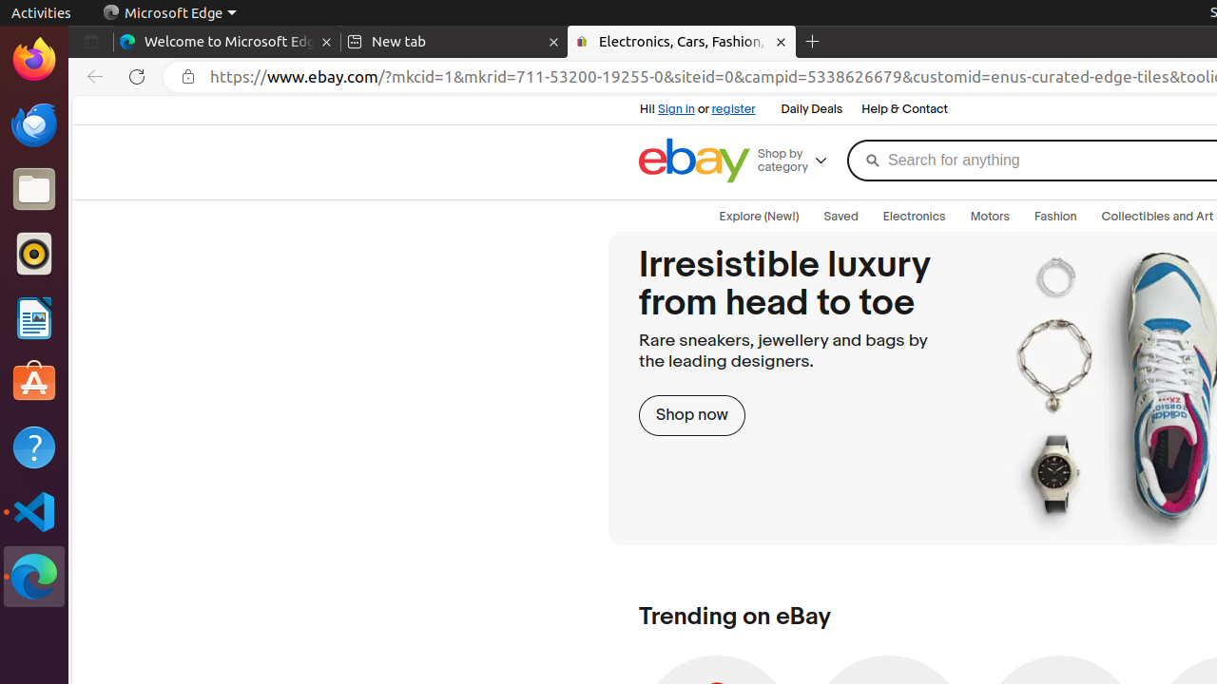 The width and height of the screenshot is (1217, 684). I want to click on Back, so click(91, 77).